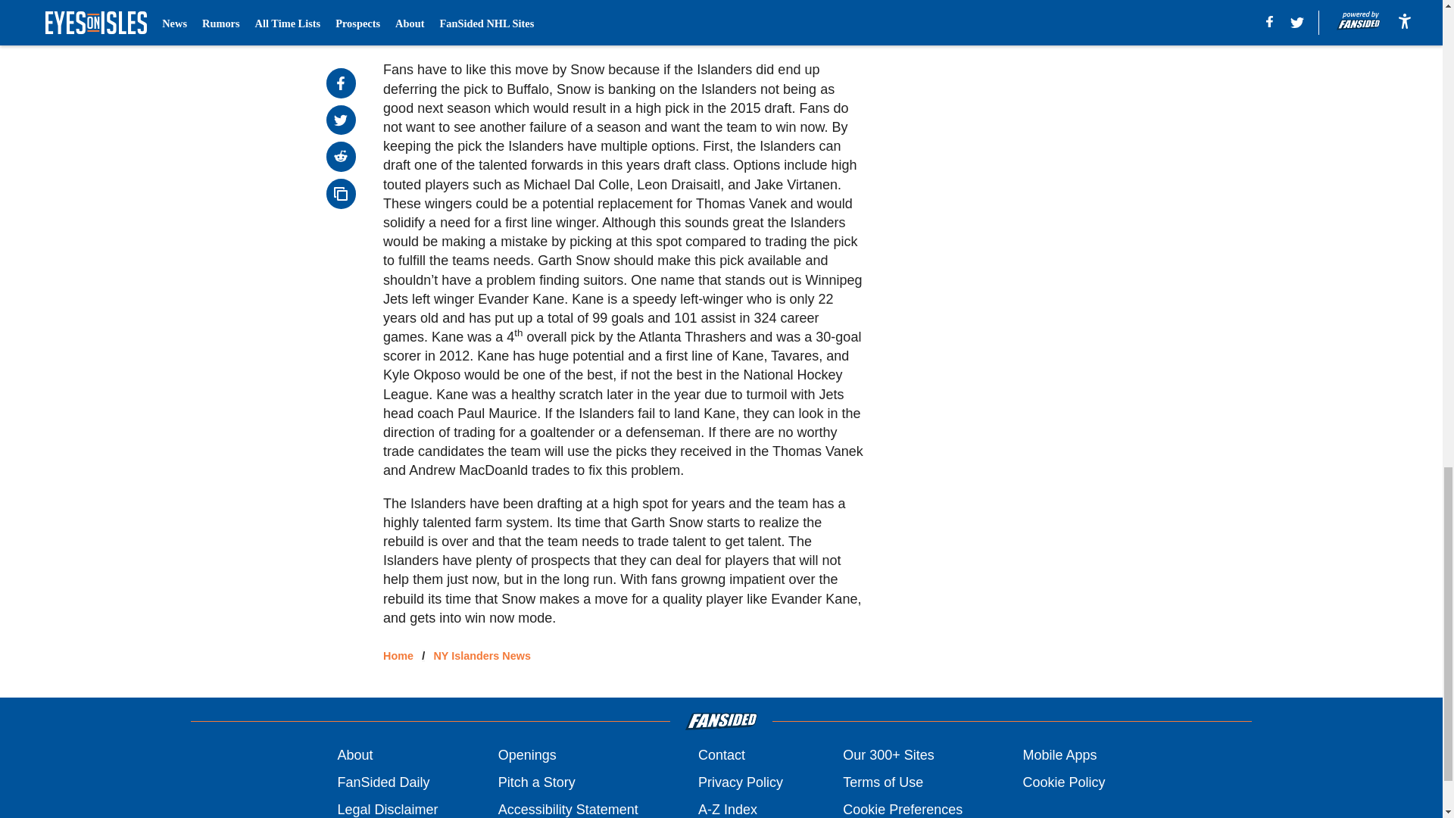 The image size is (1454, 818). What do you see at coordinates (482, 655) in the screenshot?
I see `NY Islanders News` at bounding box center [482, 655].